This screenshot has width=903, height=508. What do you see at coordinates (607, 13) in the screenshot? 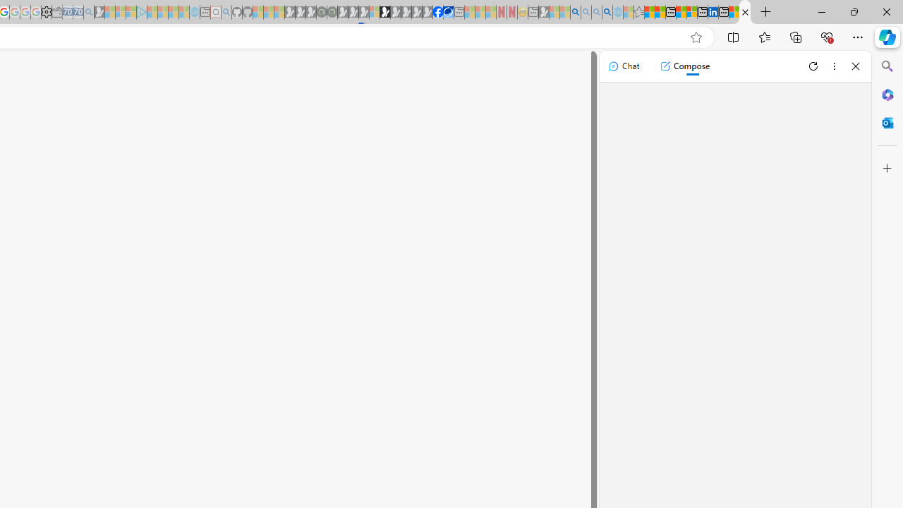
I see `Google Chrome Internet Browser Download - Search Images` at bounding box center [607, 13].